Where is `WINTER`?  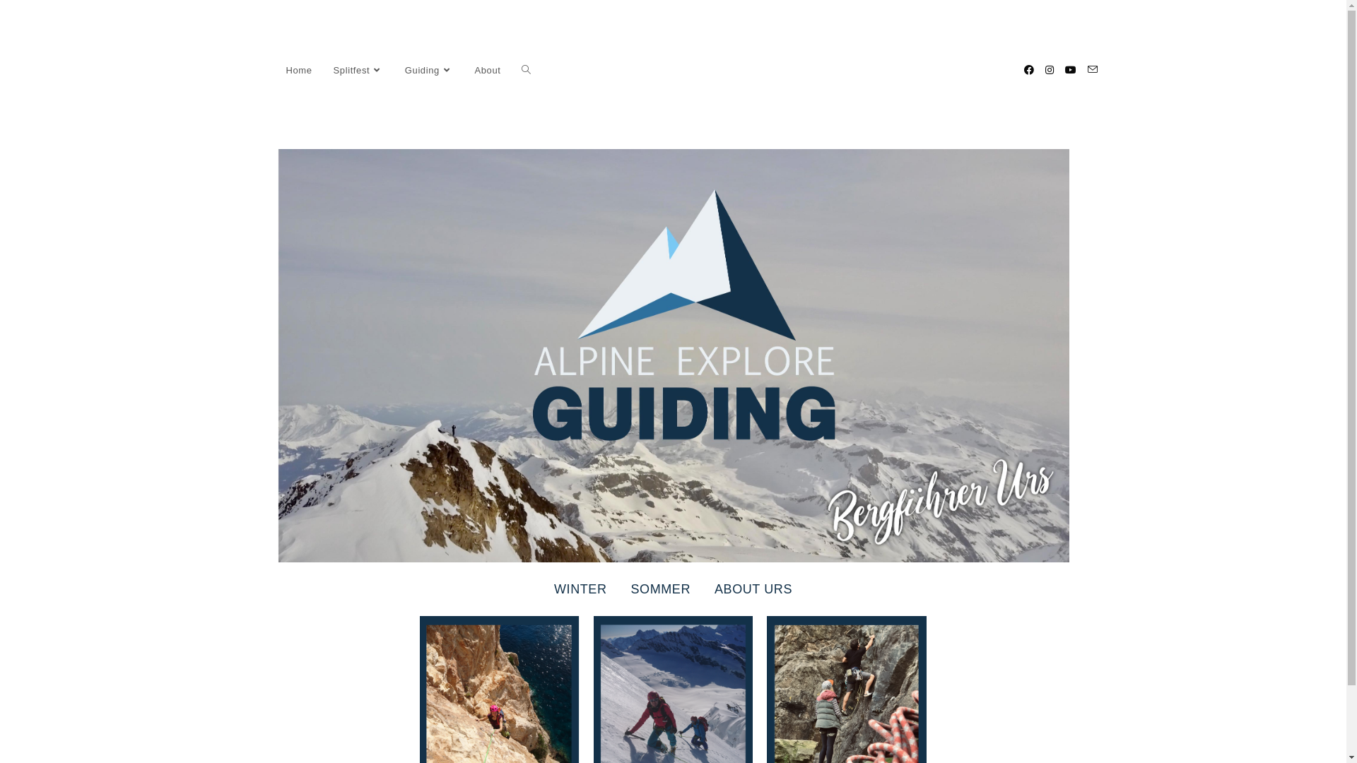
WINTER is located at coordinates (581, 589).